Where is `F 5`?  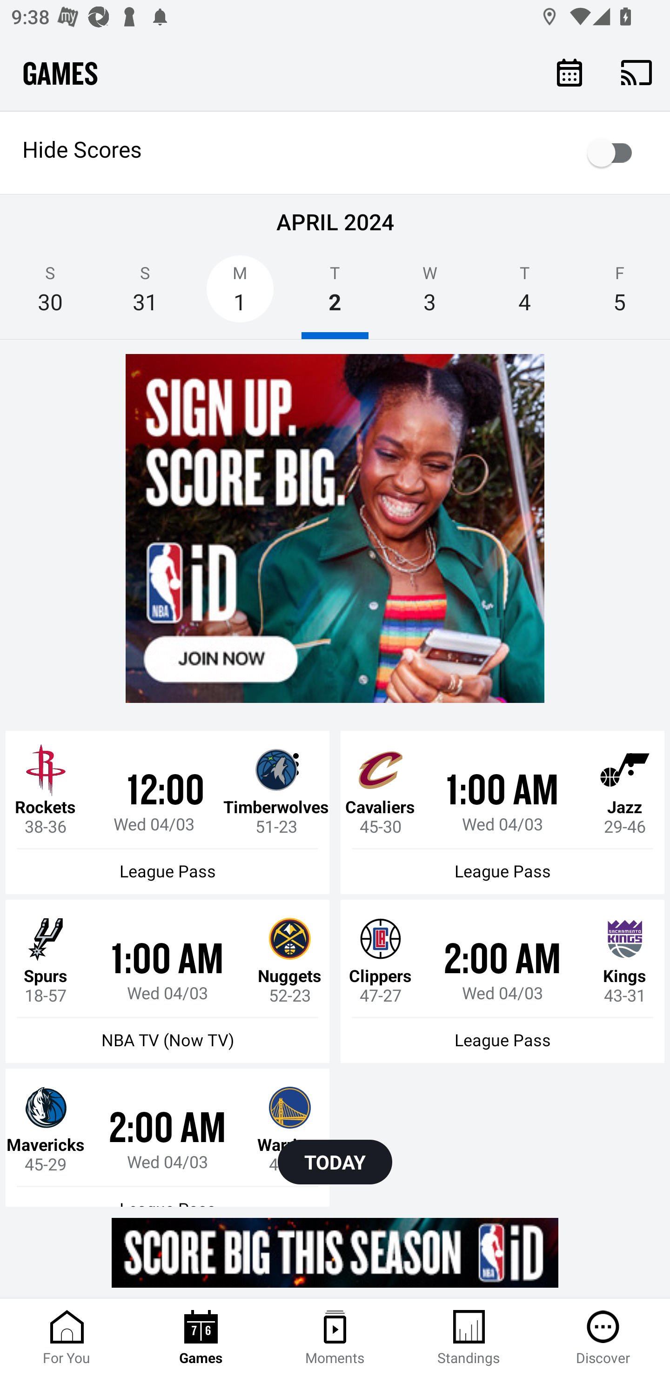
F 5 is located at coordinates (620, 294).